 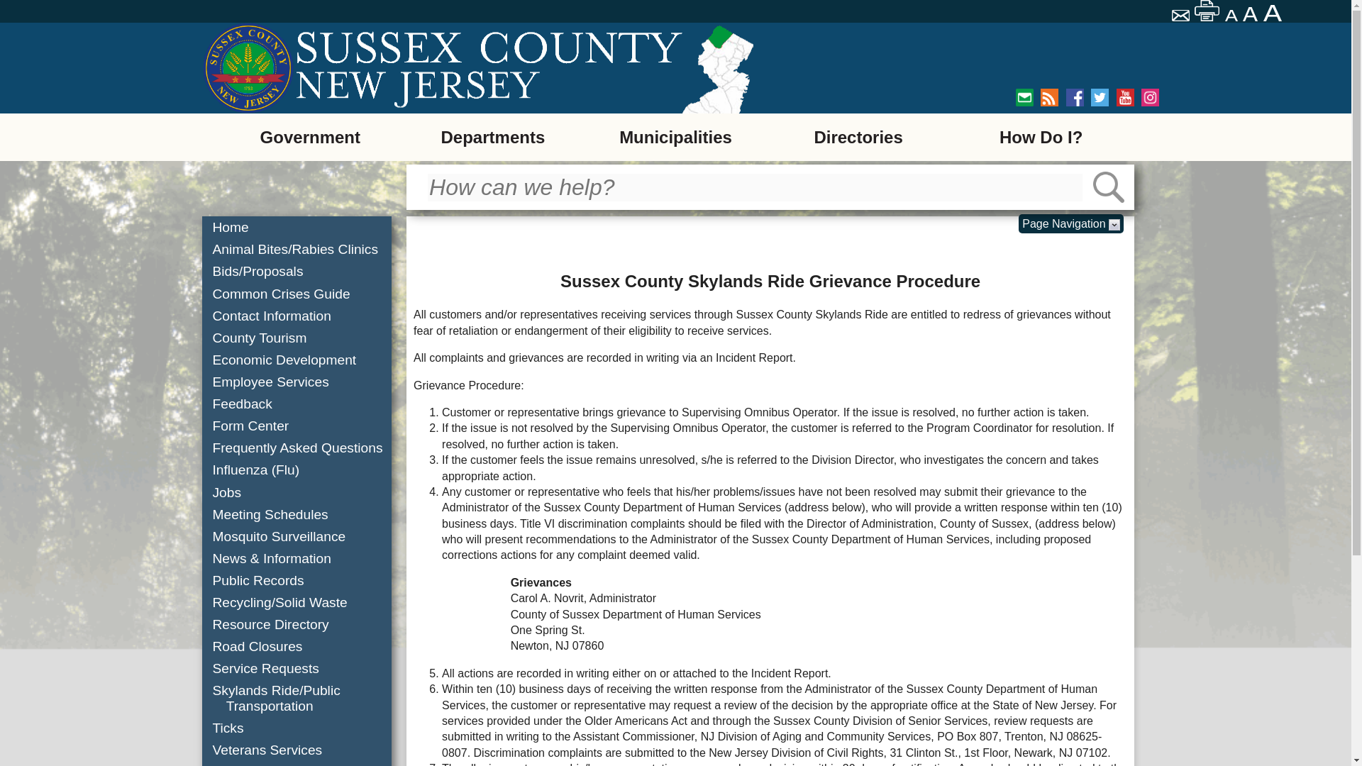 What do you see at coordinates (1207, 11) in the screenshot?
I see `Print page` at bounding box center [1207, 11].